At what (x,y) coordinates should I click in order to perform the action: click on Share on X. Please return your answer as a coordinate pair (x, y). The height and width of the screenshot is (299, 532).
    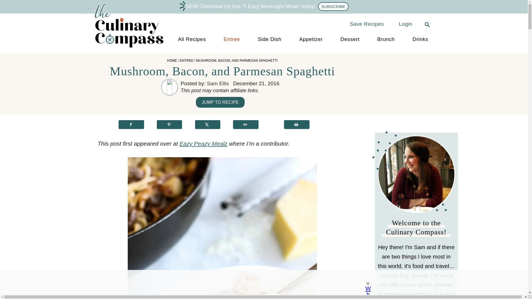
    Looking at the image, I should click on (208, 125).